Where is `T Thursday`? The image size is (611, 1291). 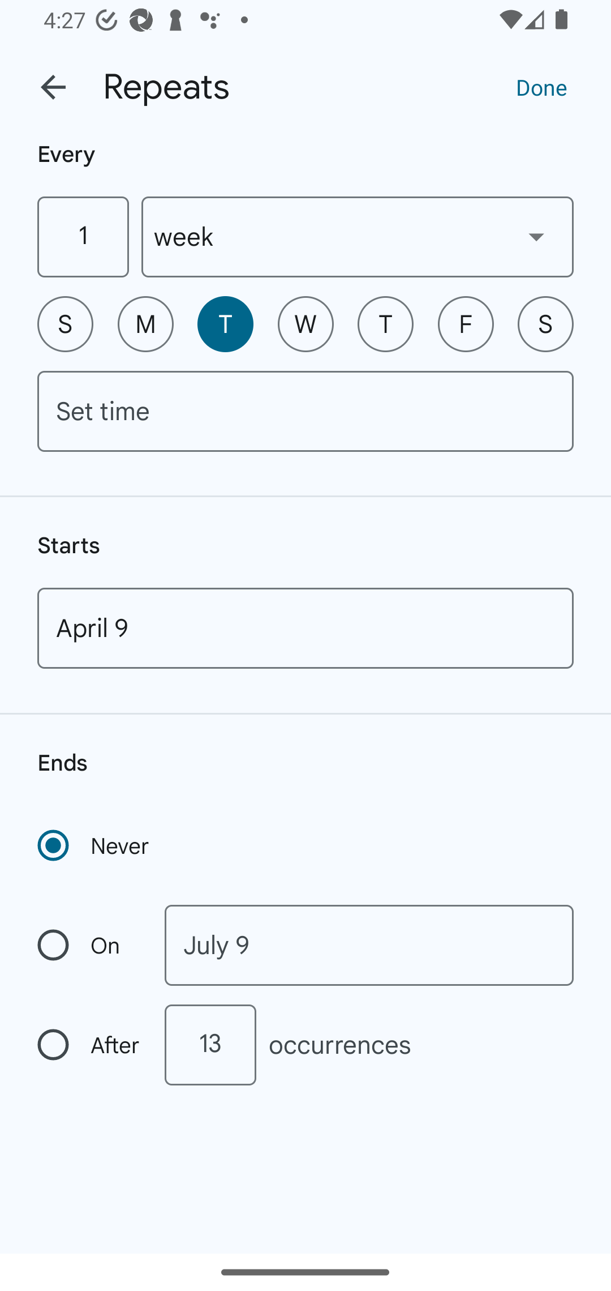
T Thursday is located at coordinates (385, 324).